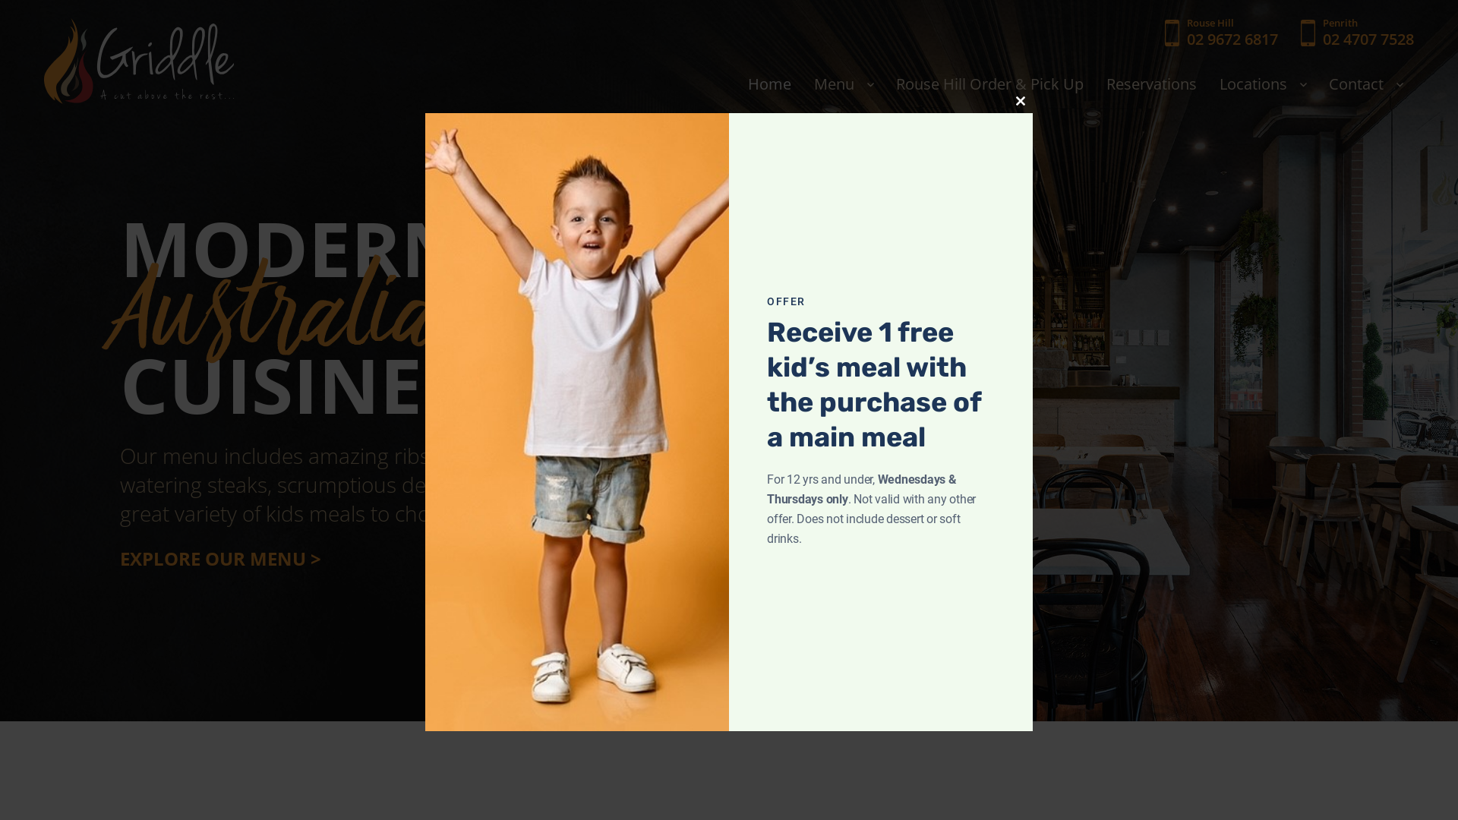 This screenshot has height=820, width=1458. What do you see at coordinates (1263, 84) in the screenshot?
I see `Locations` at bounding box center [1263, 84].